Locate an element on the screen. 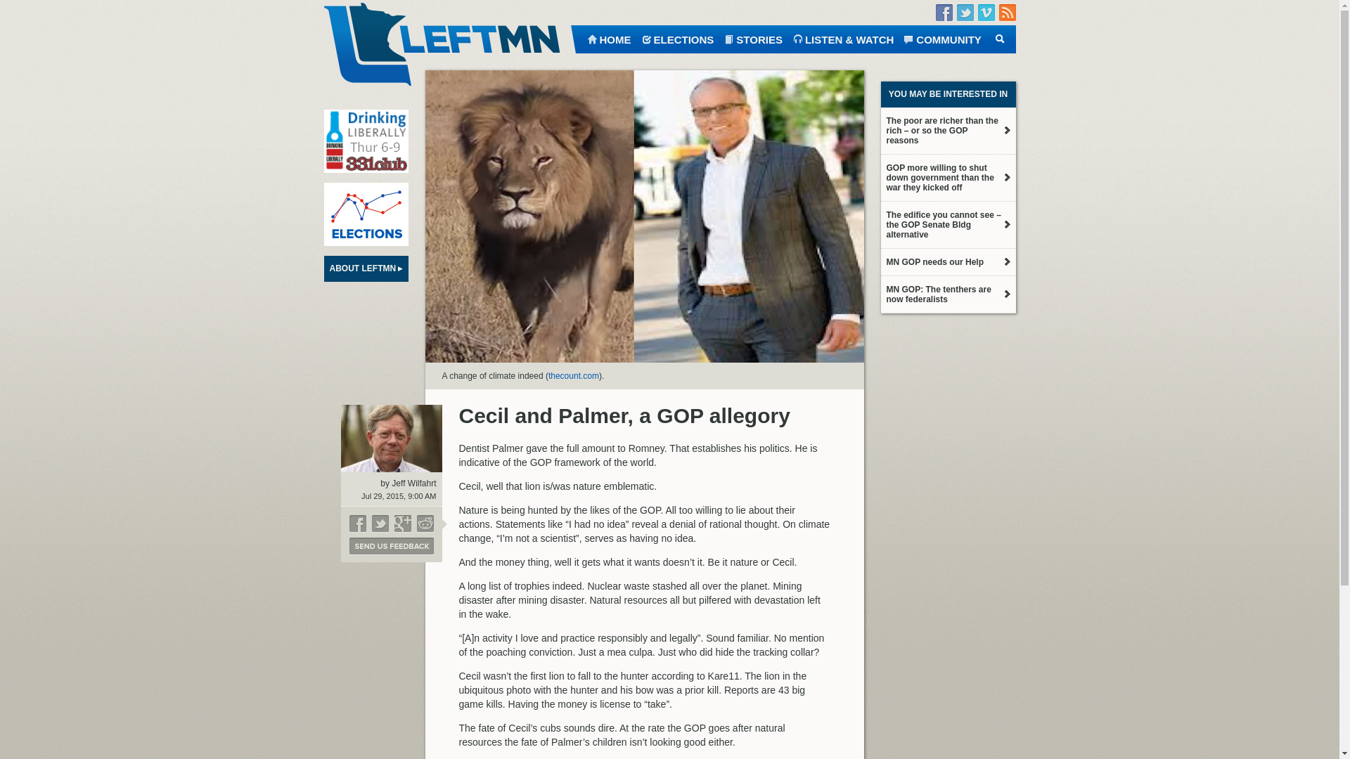  Drinking Liberally Minneapolis is located at coordinates (366, 141).